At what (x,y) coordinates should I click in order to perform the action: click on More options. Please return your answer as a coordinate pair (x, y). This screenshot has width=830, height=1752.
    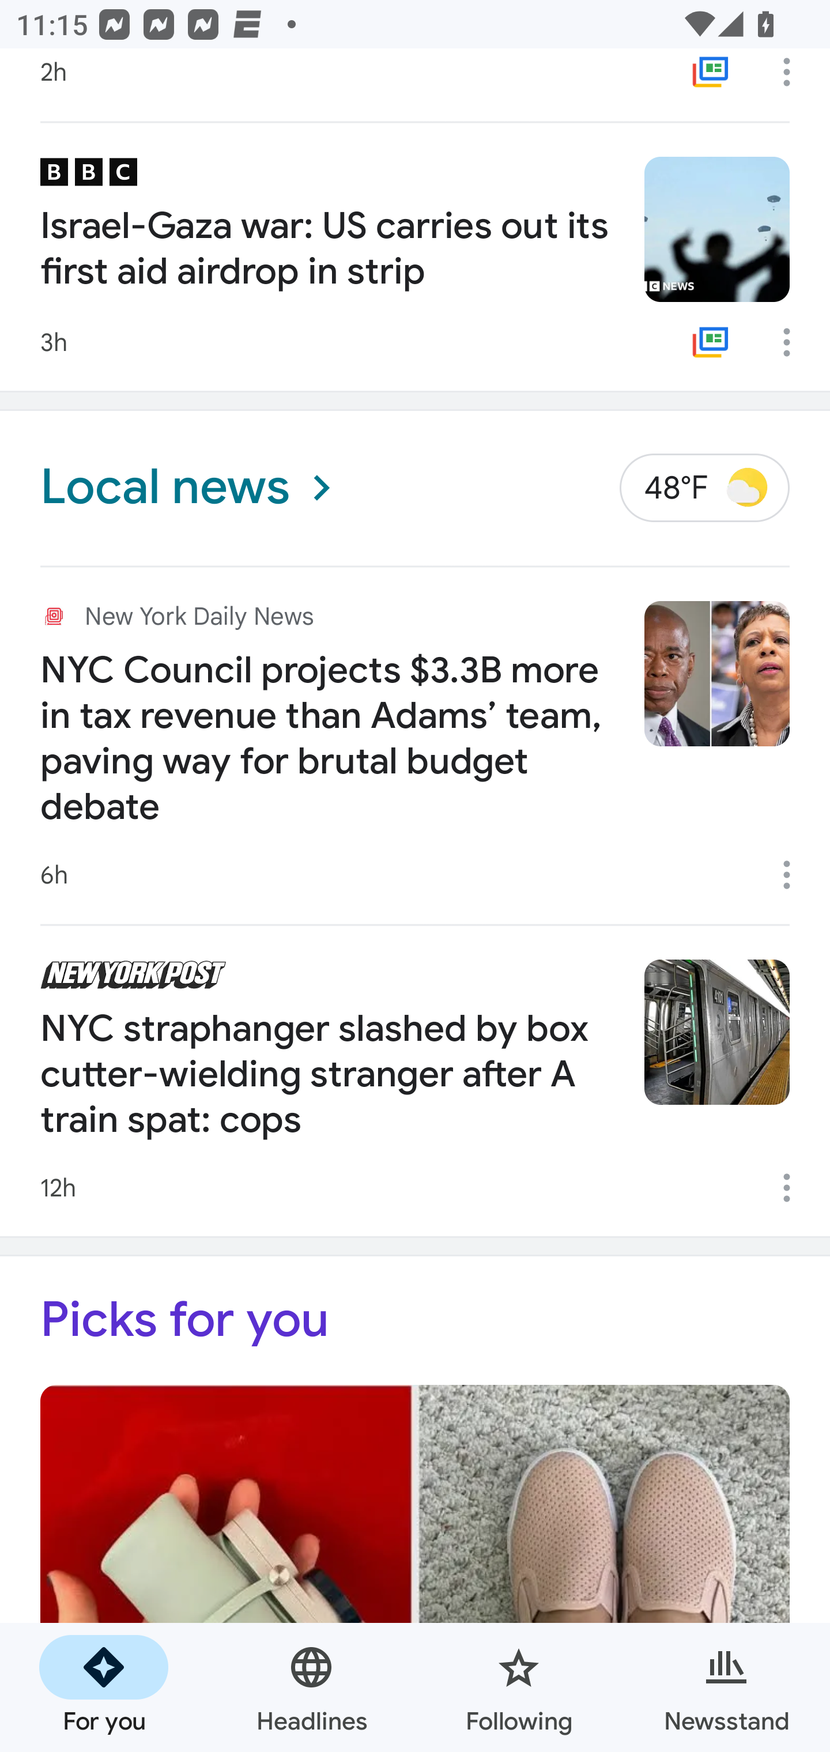
    Looking at the image, I should click on (794, 78).